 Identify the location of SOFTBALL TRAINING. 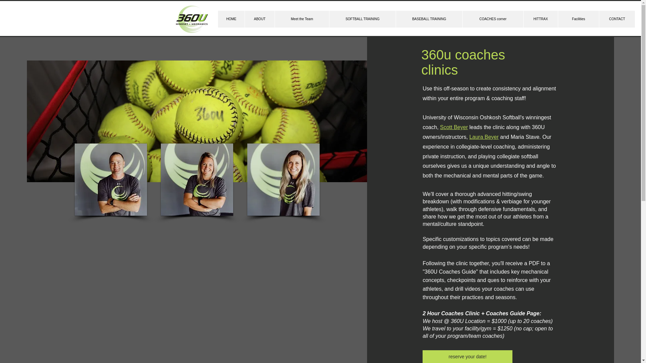
(362, 19).